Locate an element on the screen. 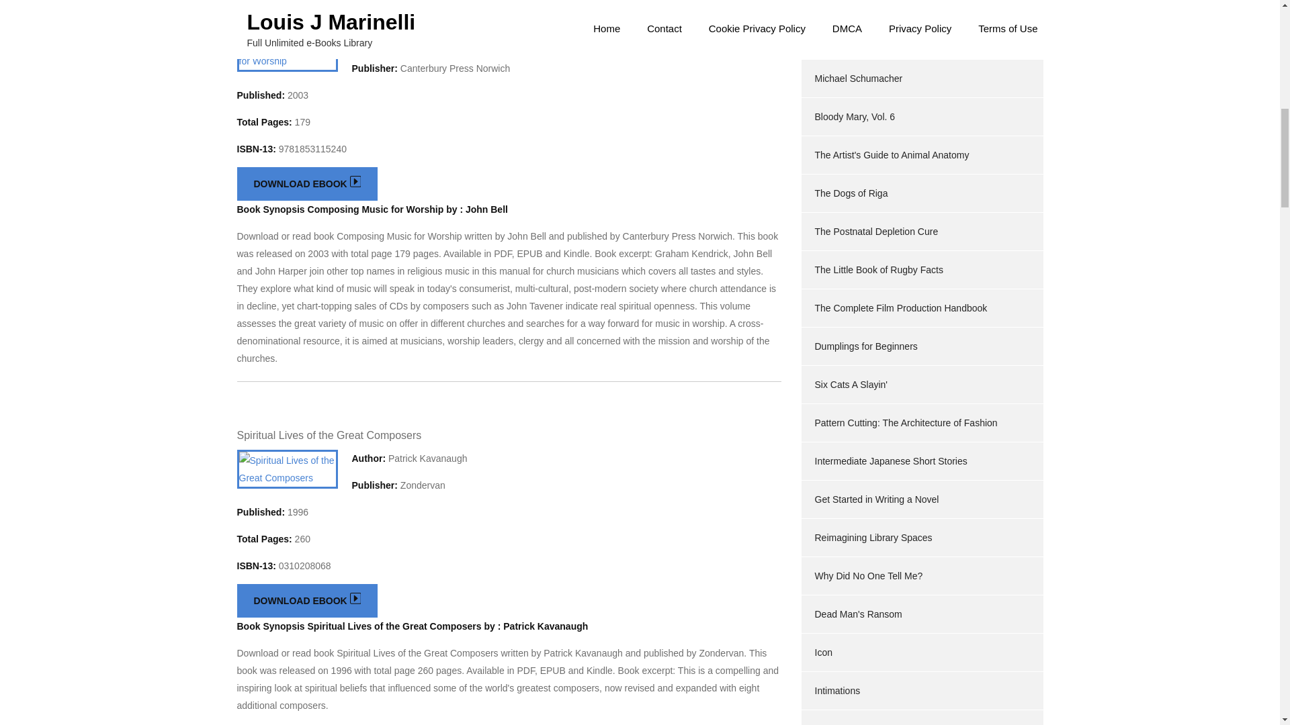 Image resolution: width=1290 pixels, height=725 pixels. Spiritual Lives of the Great Composers is located at coordinates (329, 435).